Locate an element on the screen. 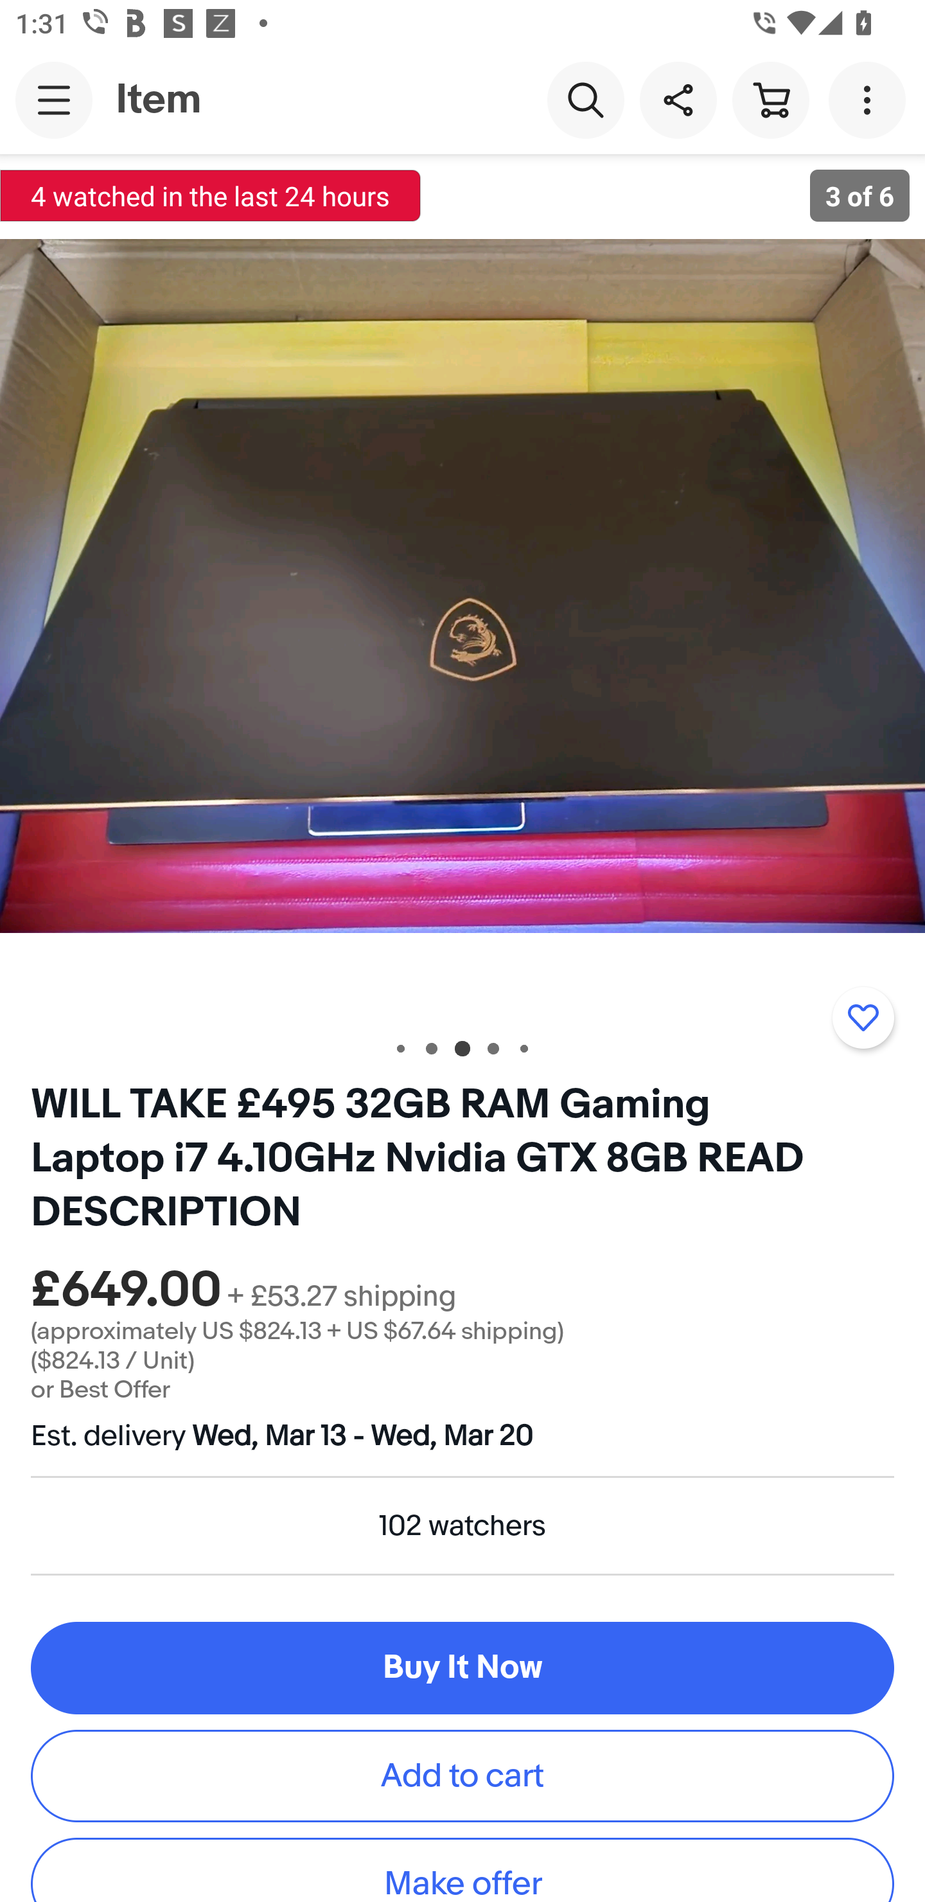 This screenshot has height=1902, width=925. Share this item is located at coordinates (678, 99).